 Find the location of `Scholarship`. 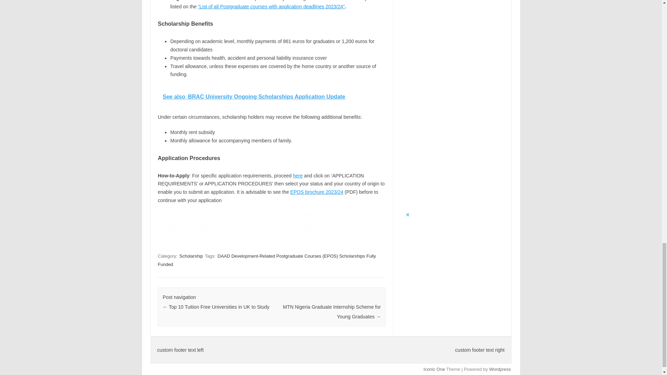

Scholarship is located at coordinates (191, 256).